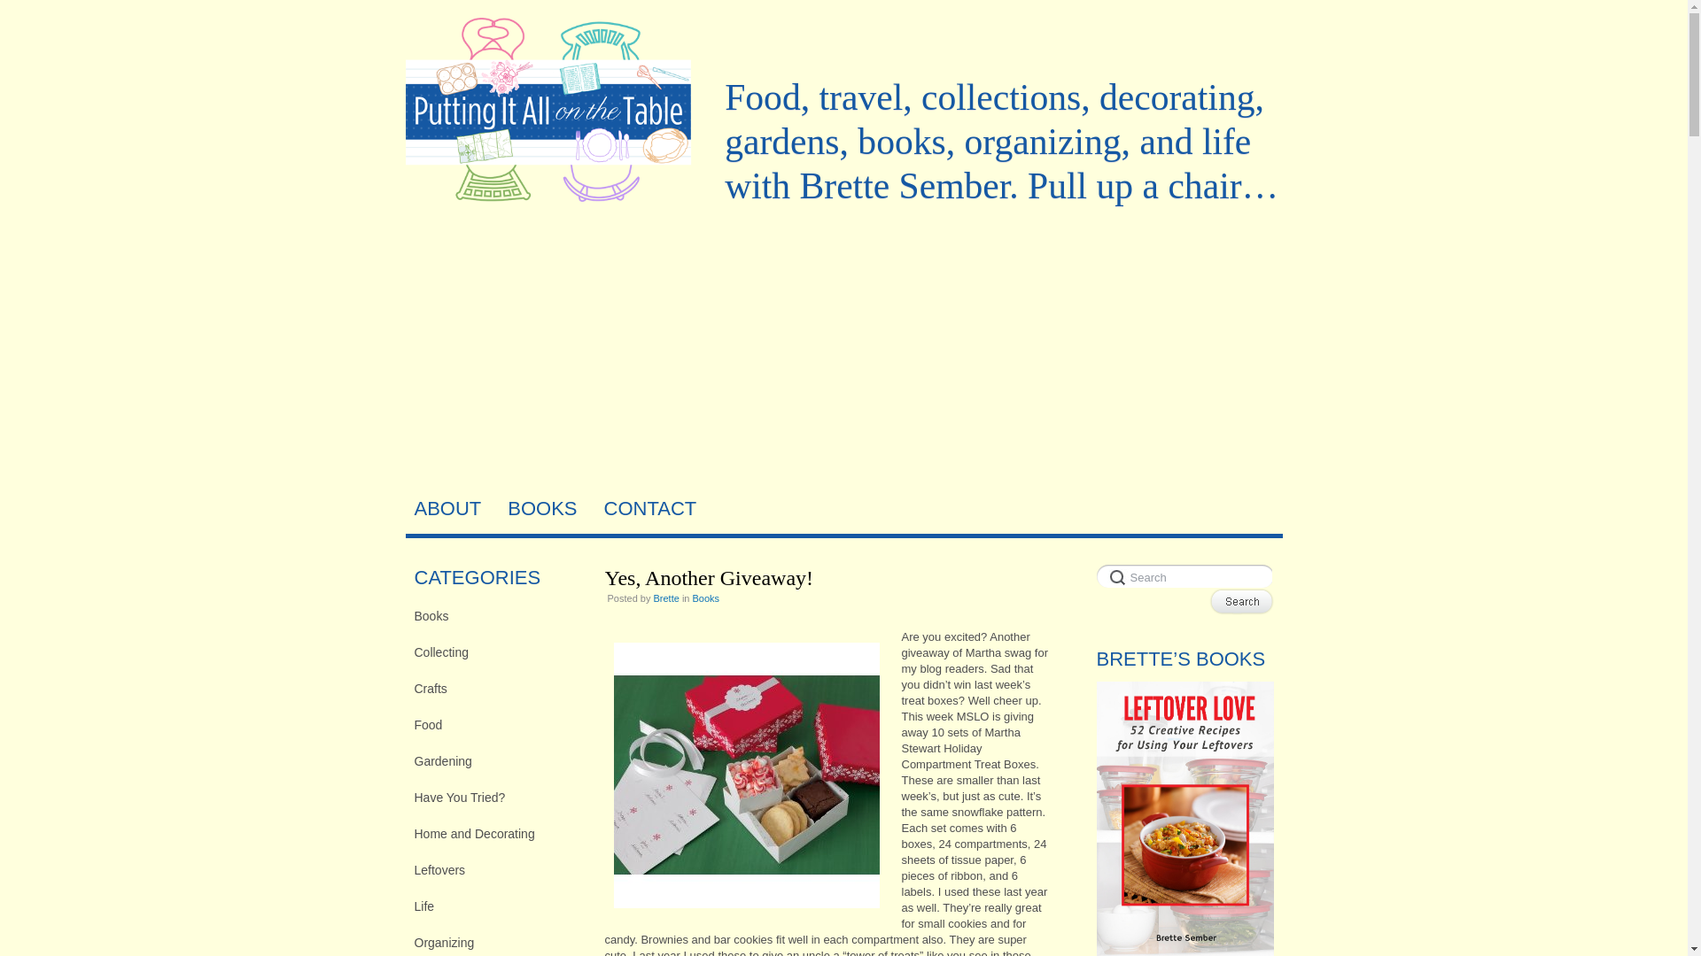  What do you see at coordinates (496, 688) in the screenshot?
I see `Crafts` at bounding box center [496, 688].